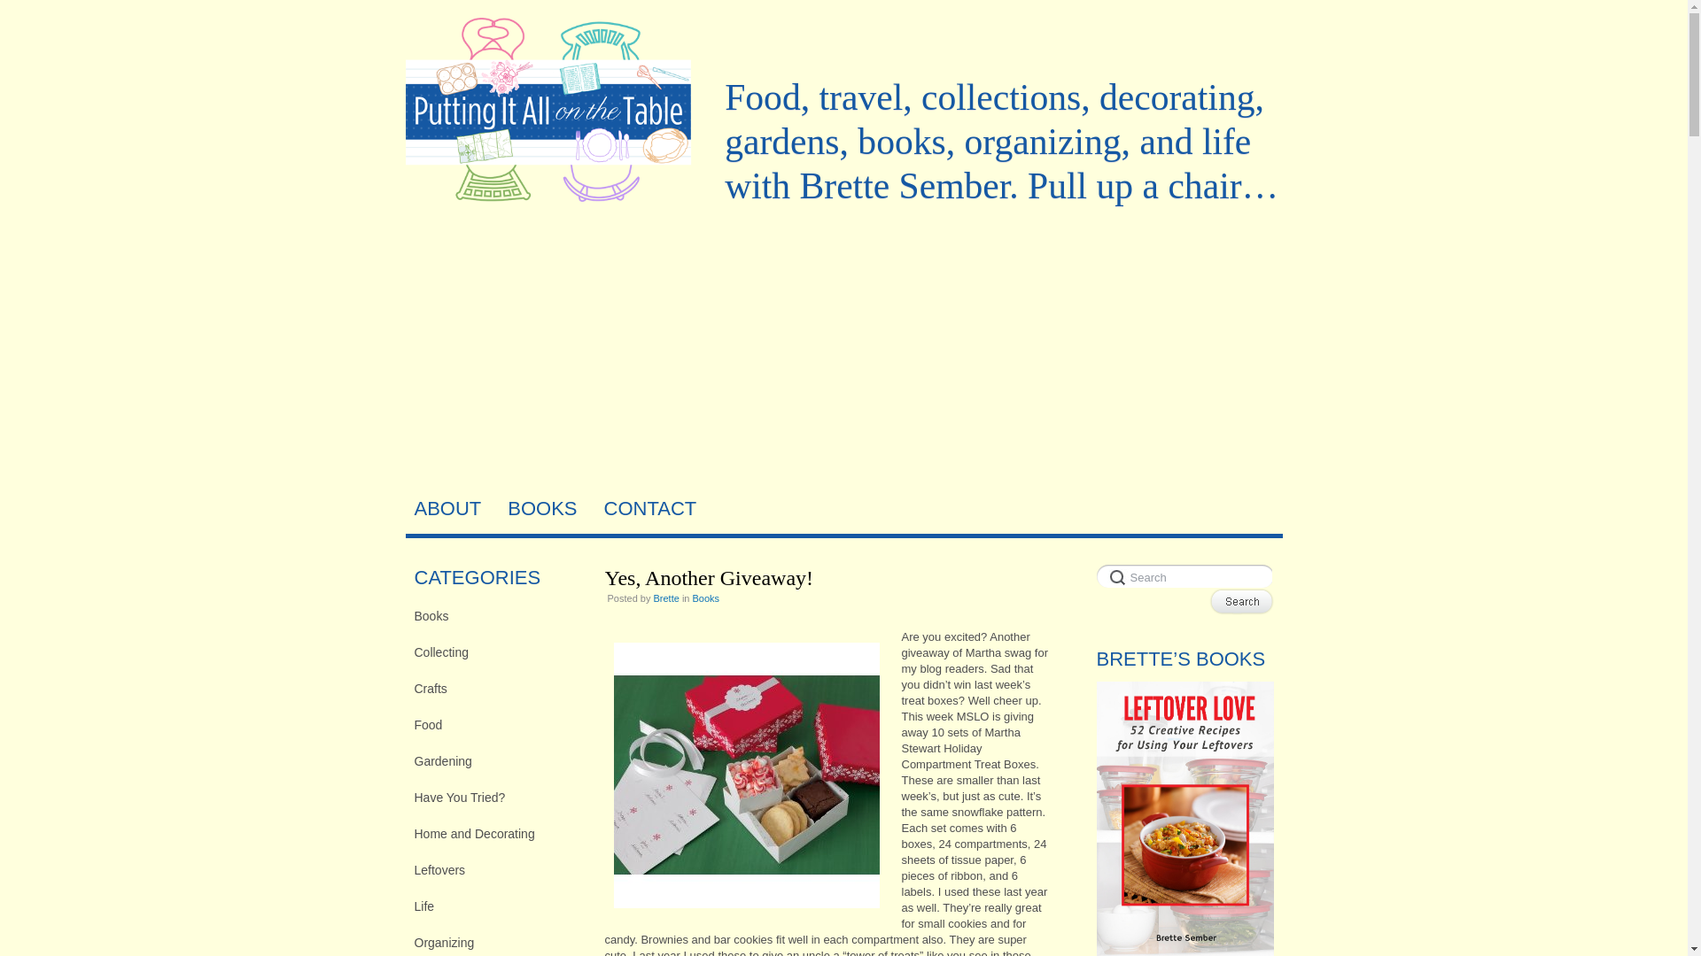  What do you see at coordinates (496, 688) in the screenshot?
I see `Crafts` at bounding box center [496, 688].